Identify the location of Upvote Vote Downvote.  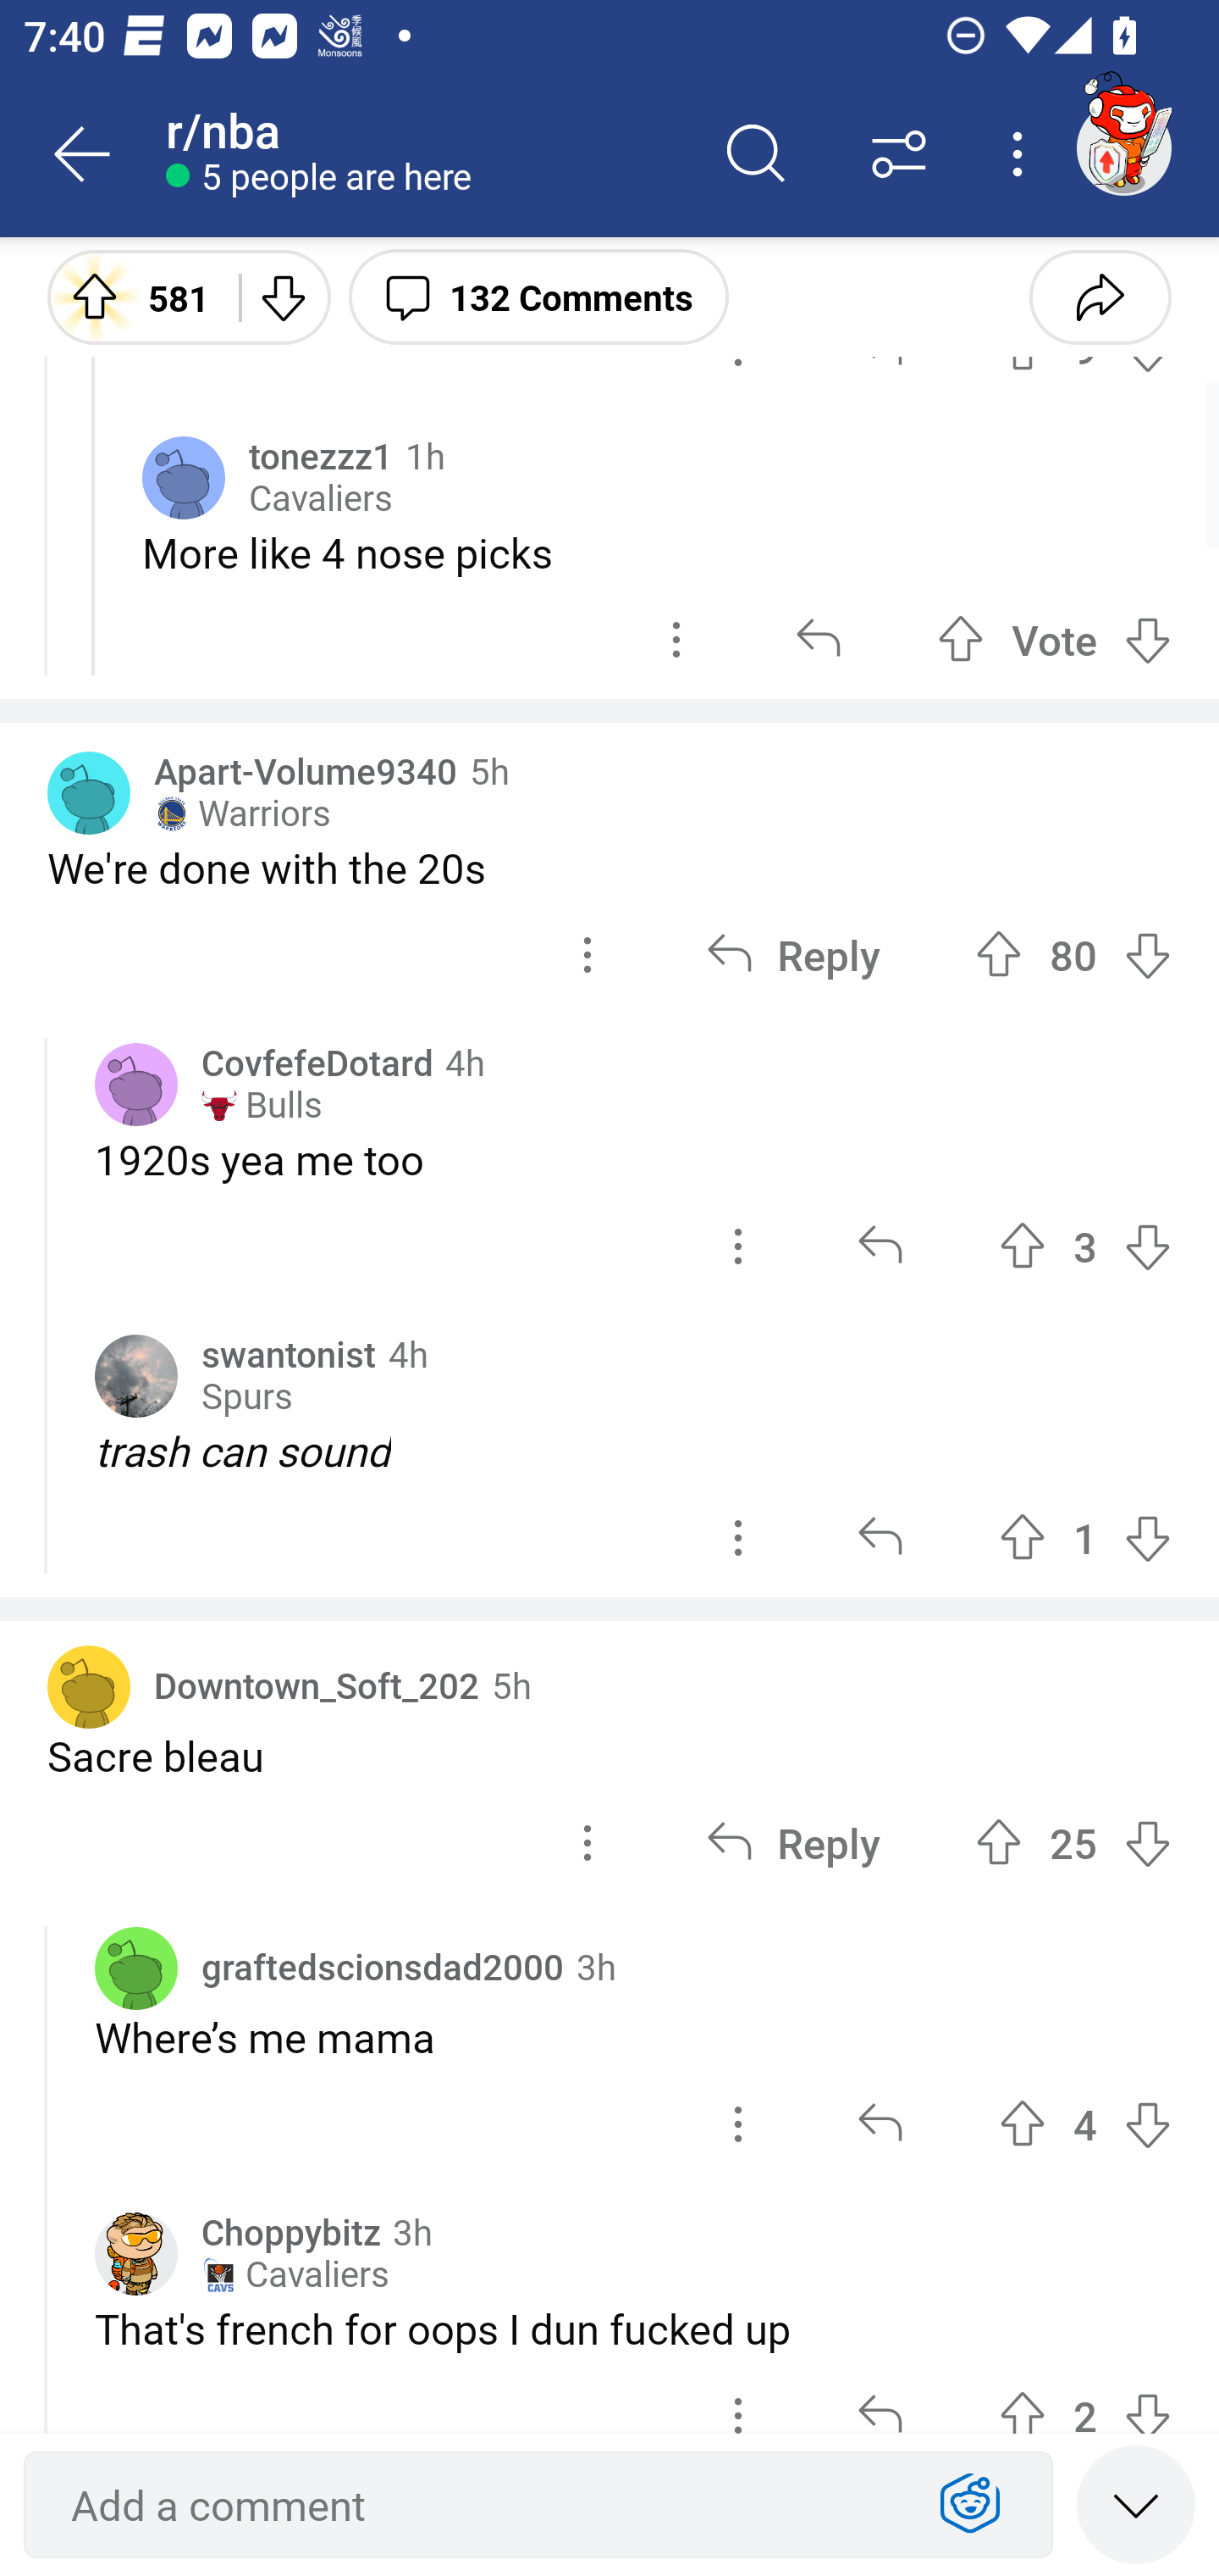
(1055, 639).